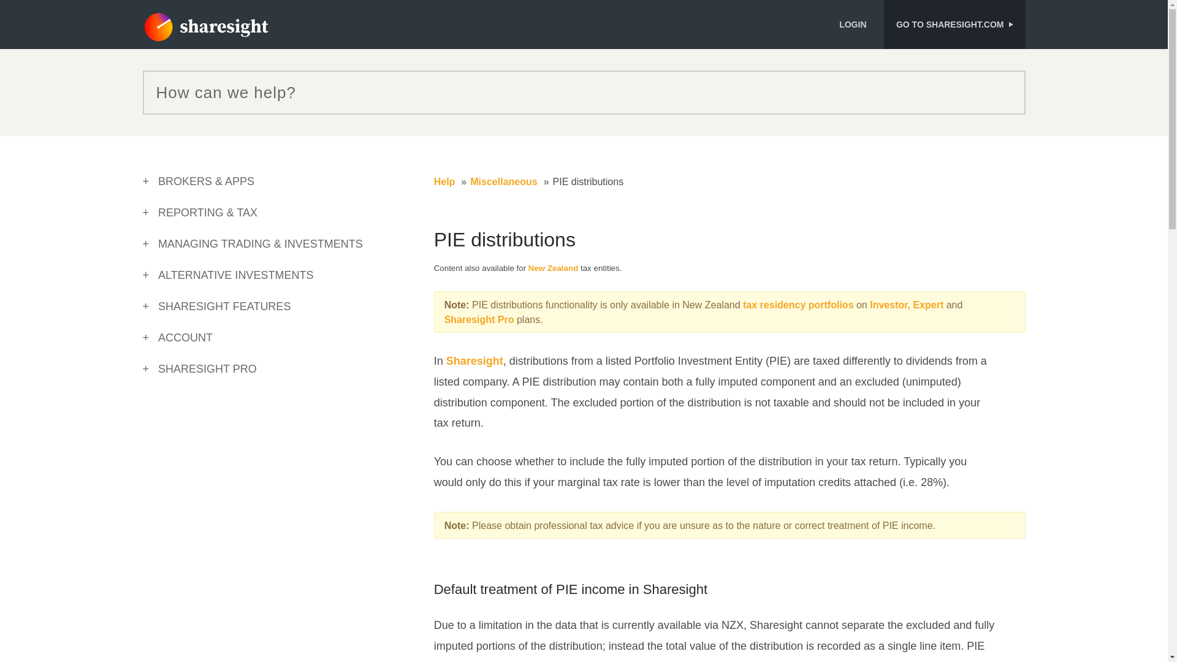 This screenshot has height=662, width=1177. I want to click on Tax Residency of a Portfolio, so click(799, 305).